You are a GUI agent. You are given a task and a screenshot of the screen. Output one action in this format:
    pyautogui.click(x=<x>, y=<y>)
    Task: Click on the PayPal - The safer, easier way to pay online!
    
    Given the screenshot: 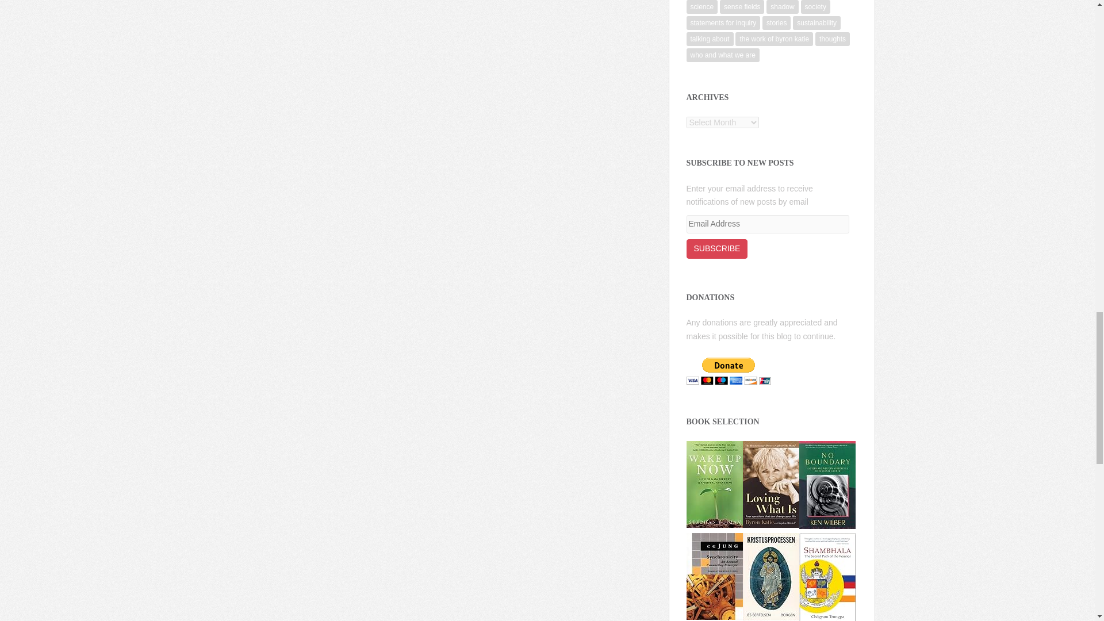 What is the action you would take?
    pyautogui.click(x=729, y=371)
    